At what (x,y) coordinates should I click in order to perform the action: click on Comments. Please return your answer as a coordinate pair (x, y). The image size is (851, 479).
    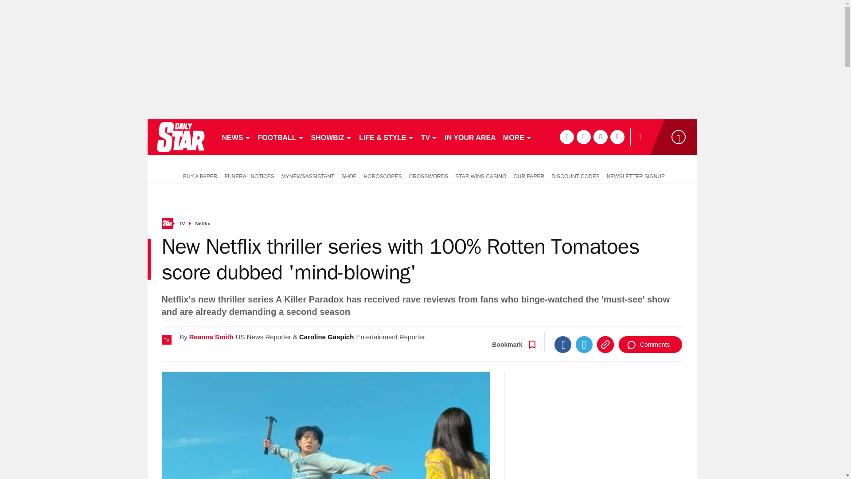
    Looking at the image, I should click on (650, 344).